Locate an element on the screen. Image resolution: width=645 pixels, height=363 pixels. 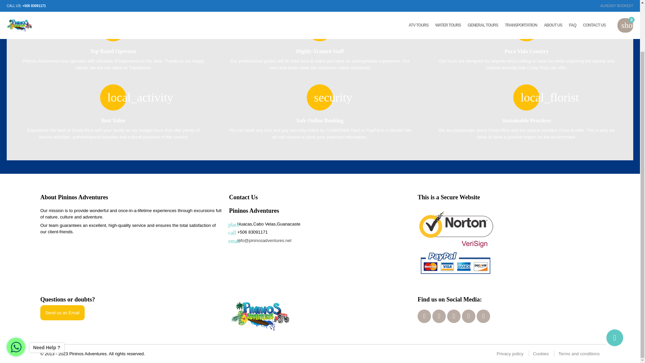
Privacy policy is located at coordinates (510, 354).